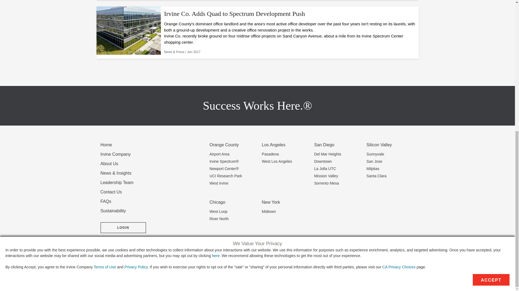 This screenshot has height=291, width=519. What do you see at coordinates (131, 272) in the screenshot?
I see `Go to the Irvine Company homepage` at bounding box center [131, 272].